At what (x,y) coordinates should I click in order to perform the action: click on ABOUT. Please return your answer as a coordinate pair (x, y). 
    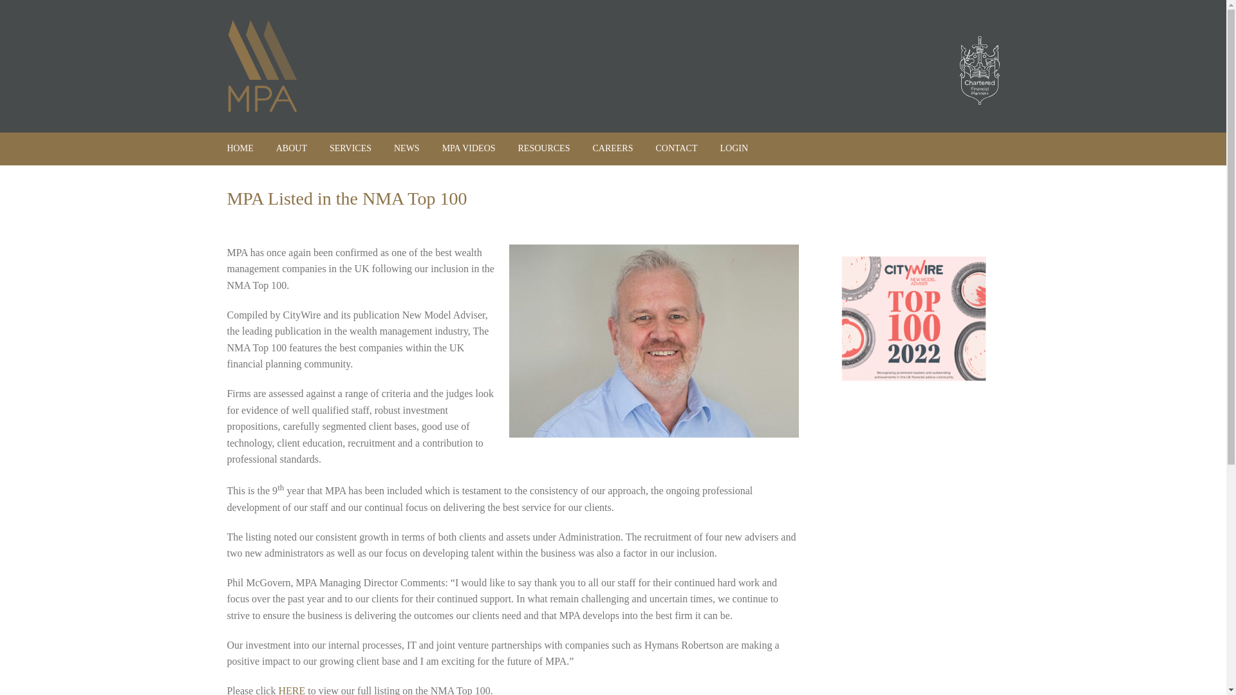
    Looking at the image, I should click on (291, 148).